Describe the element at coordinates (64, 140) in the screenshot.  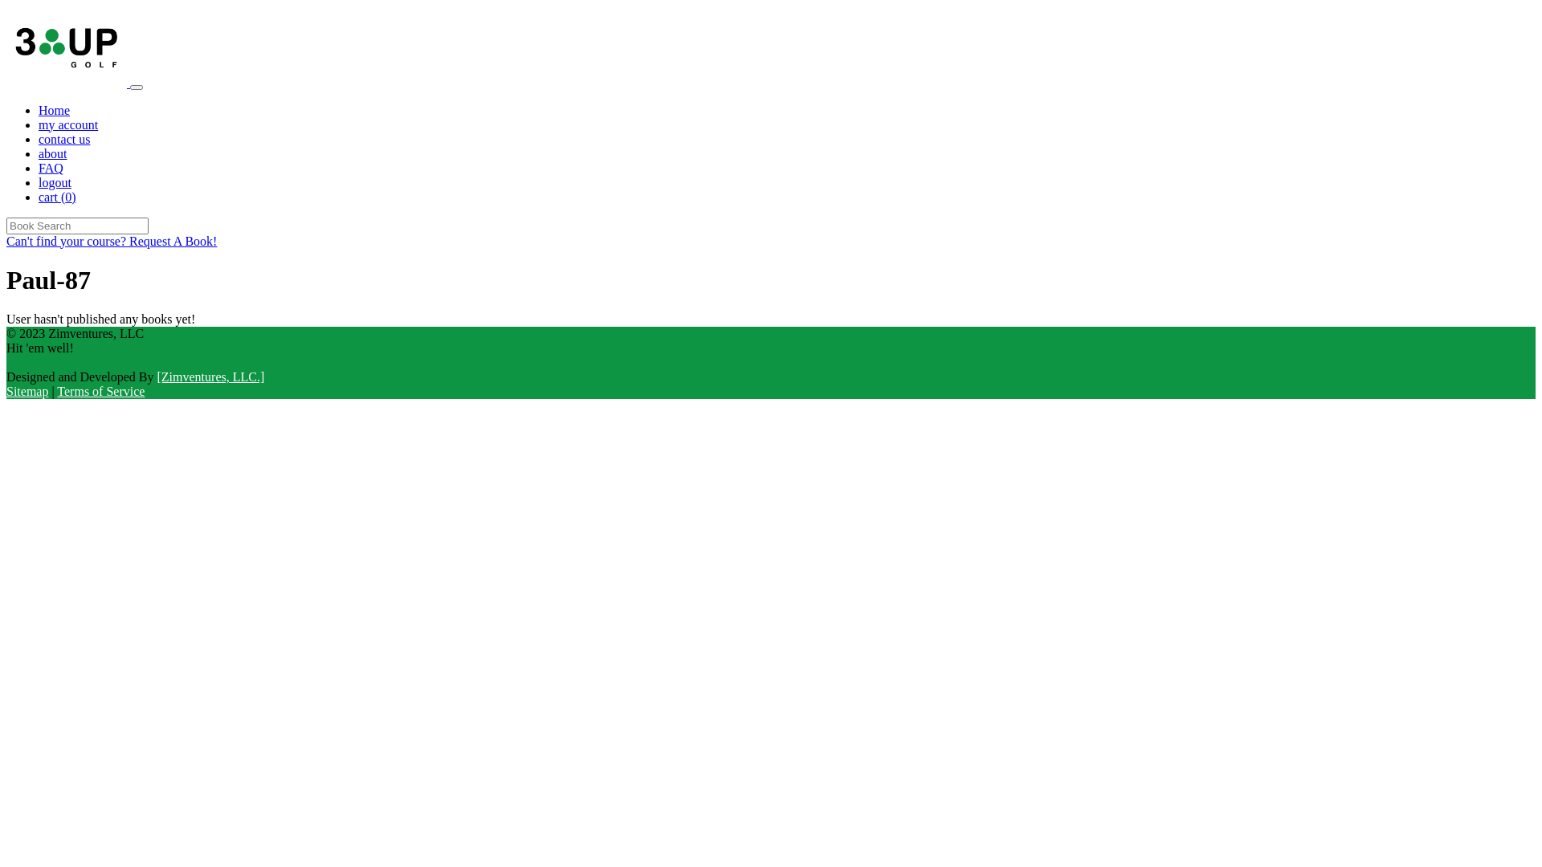
I see `contact us` at that location.